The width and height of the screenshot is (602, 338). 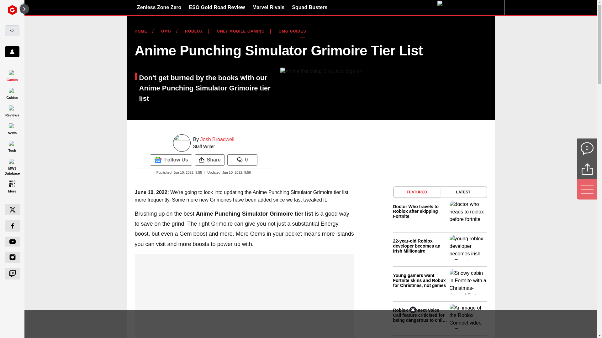 What do you see at coordinates (12, 186) in the screenshot?
I see `More` at bounding box center [12, 186].